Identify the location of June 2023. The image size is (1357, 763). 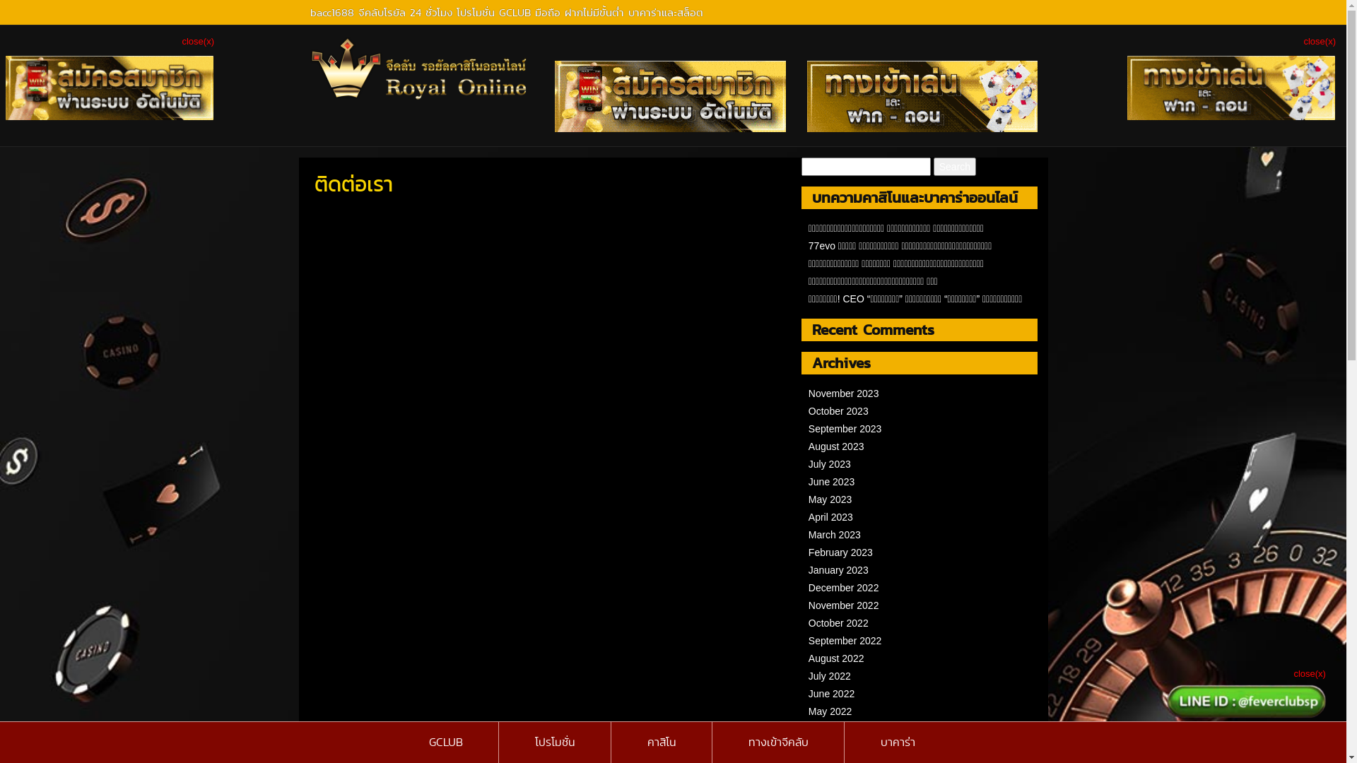
(831, 482).